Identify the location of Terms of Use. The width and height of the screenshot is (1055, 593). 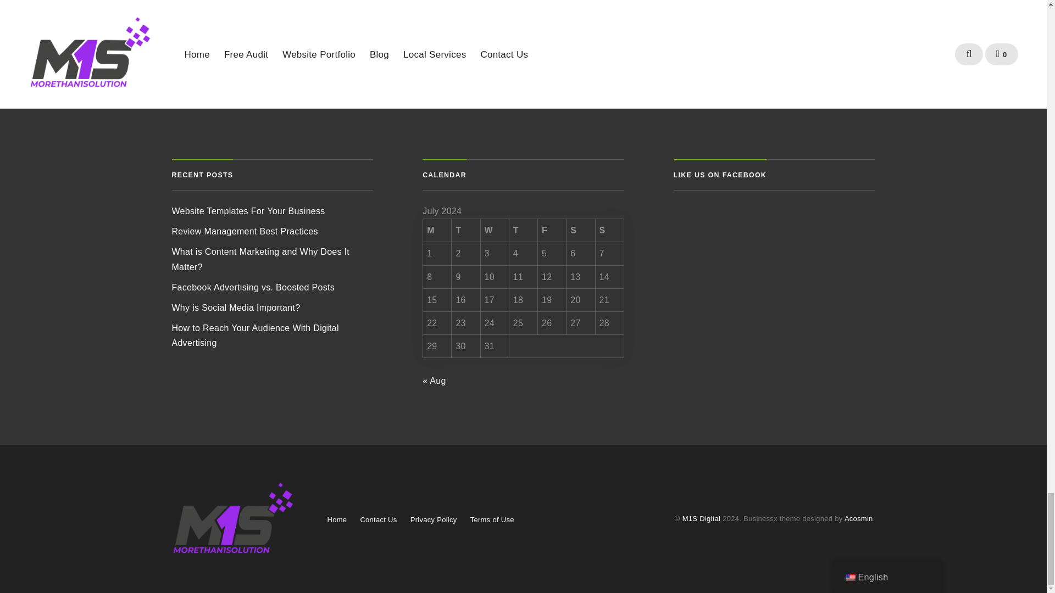
(492, 519).